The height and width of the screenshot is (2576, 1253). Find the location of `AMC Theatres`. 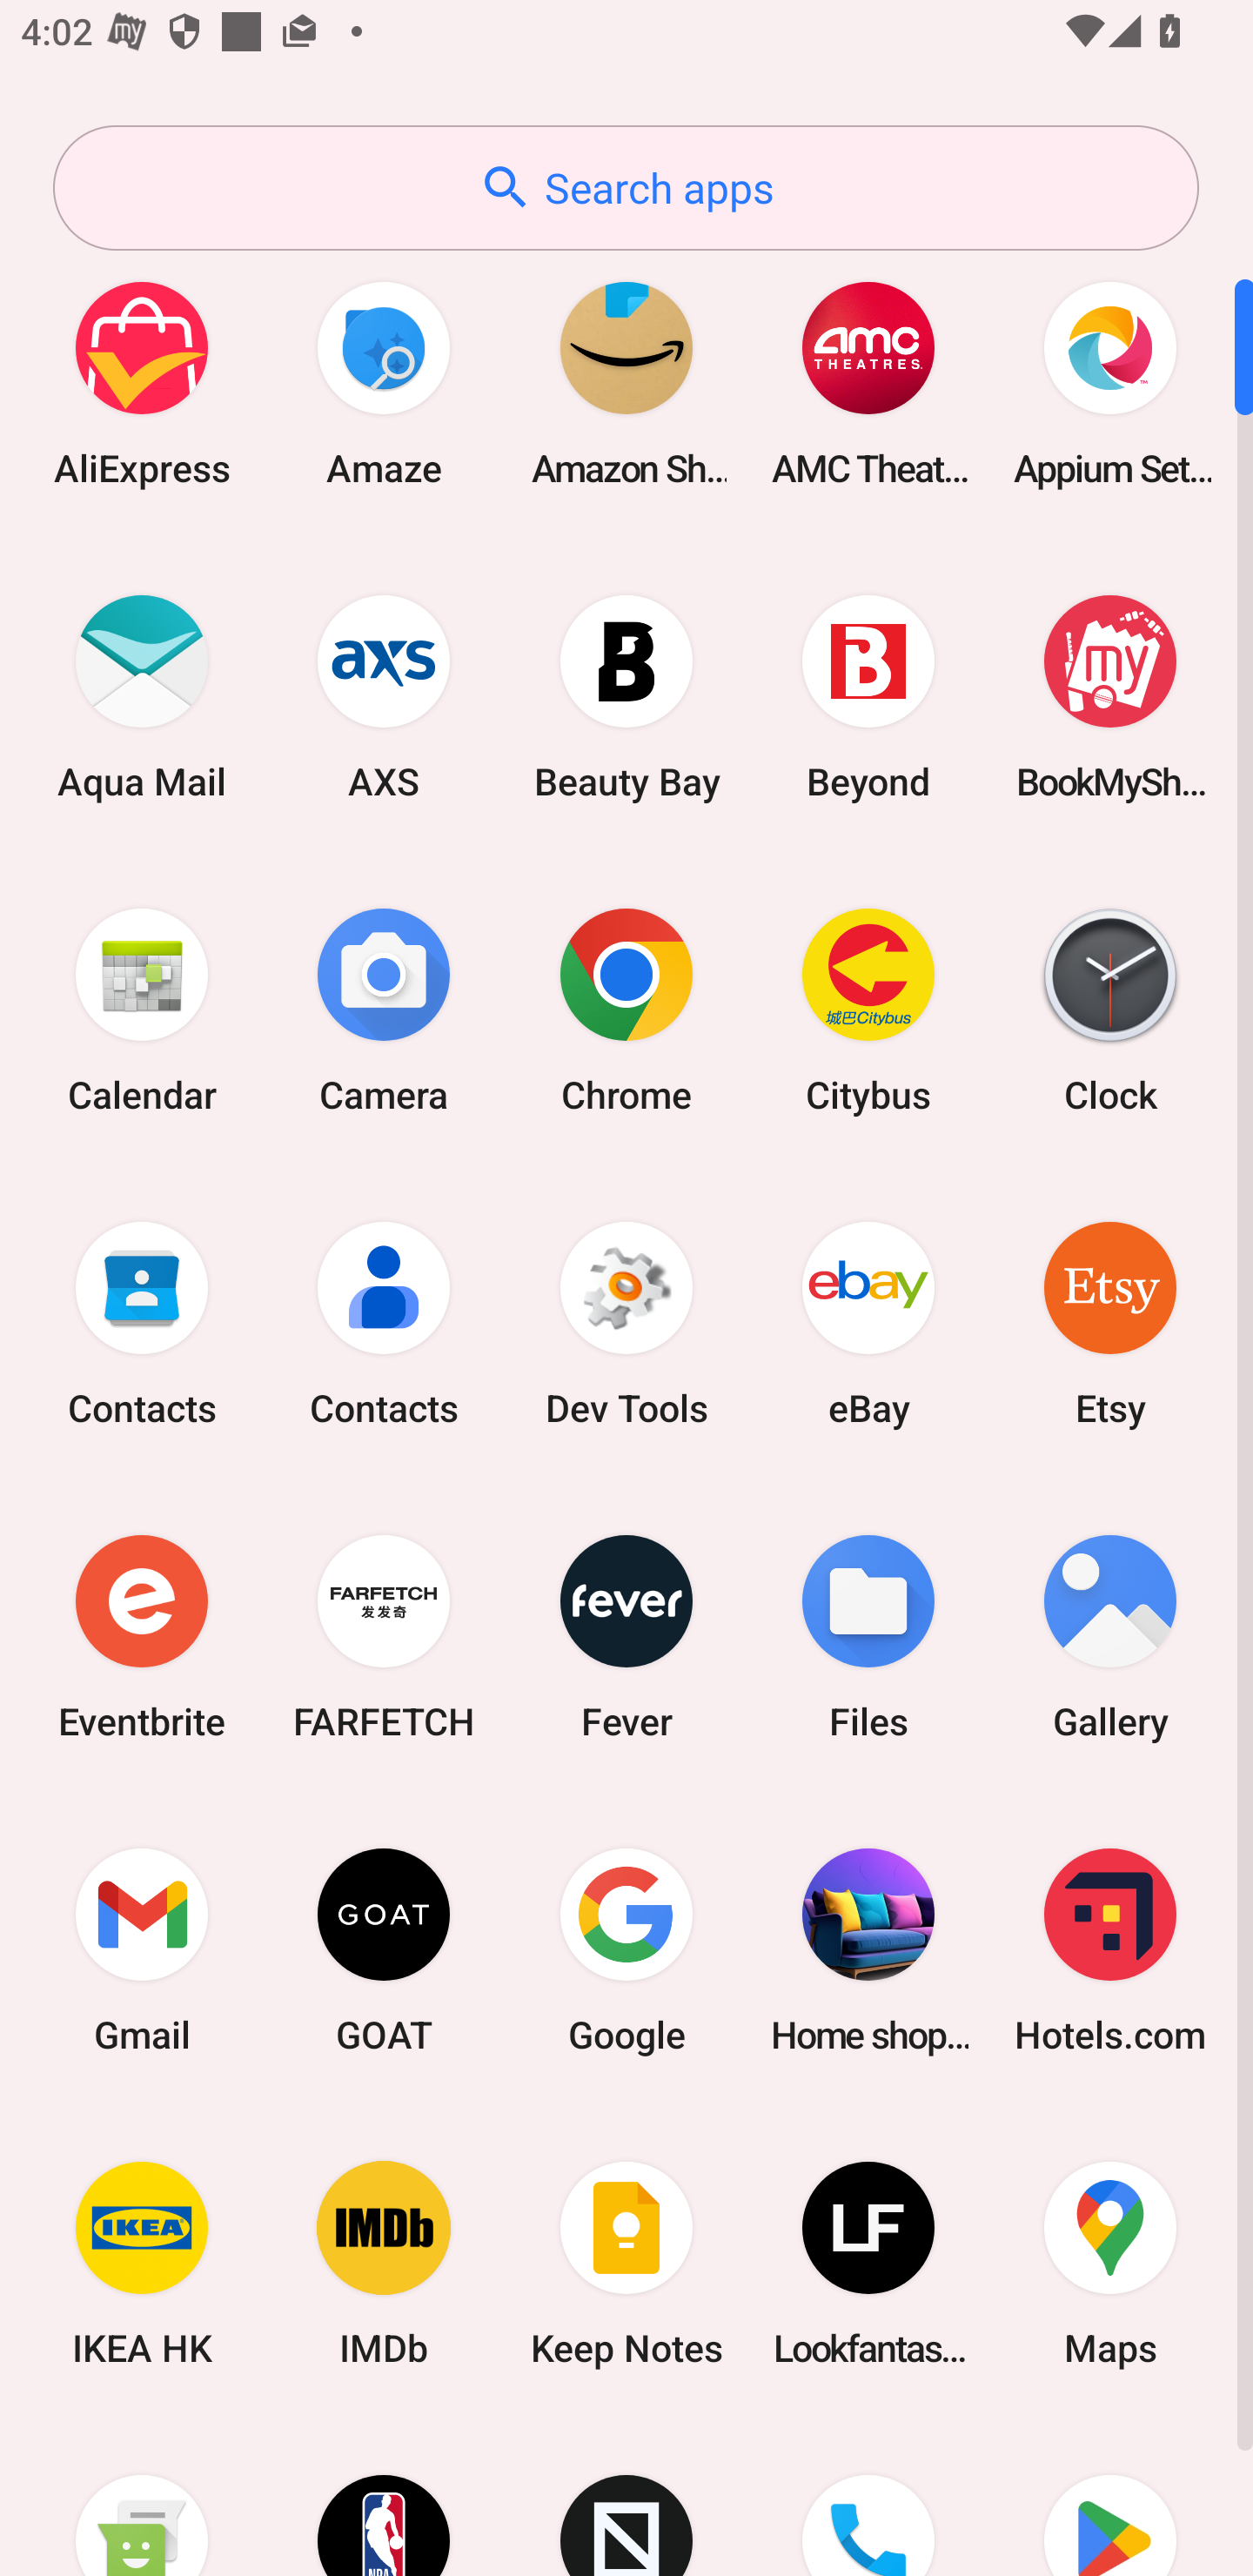

AMC Theatres is located at coordinates (868, 383).